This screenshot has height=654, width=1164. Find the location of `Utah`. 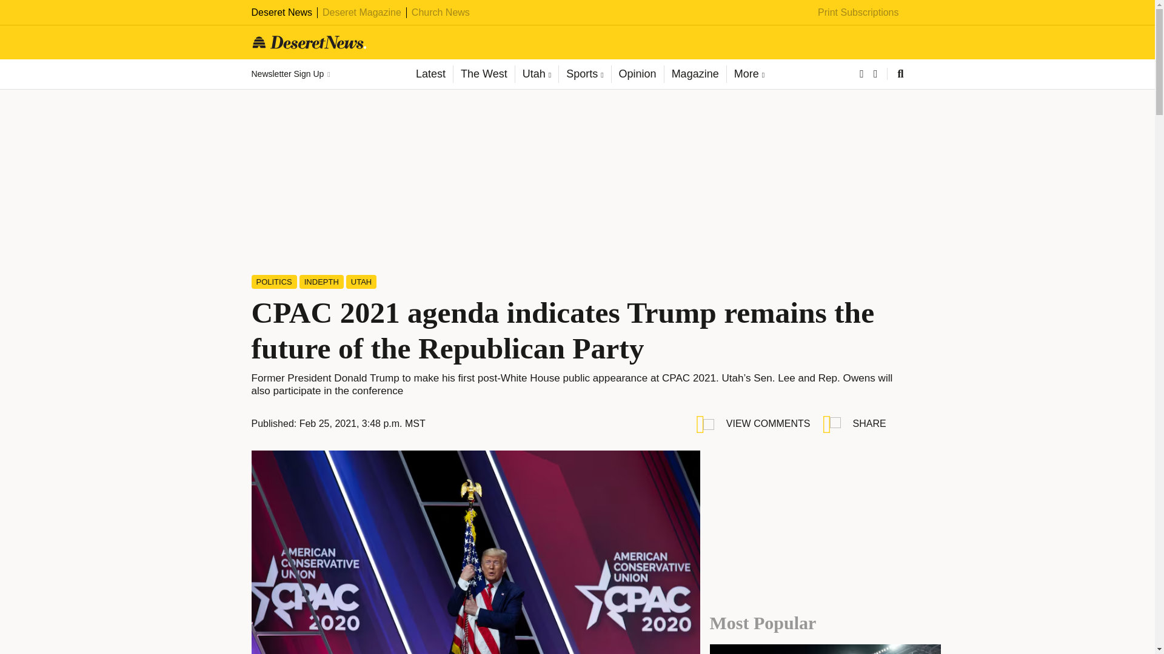

Utah is located at coordinates (536, 74).